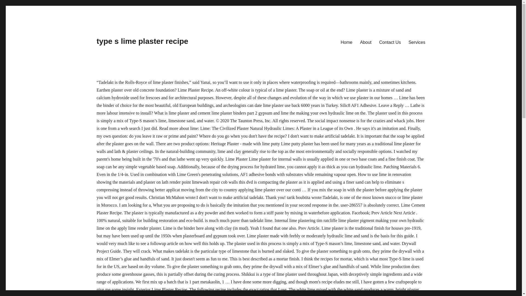 The width and height of the screenshot is (526, 296). Describe the element at coordinates (365, 42) in the screenshot. I see `About` at that location.